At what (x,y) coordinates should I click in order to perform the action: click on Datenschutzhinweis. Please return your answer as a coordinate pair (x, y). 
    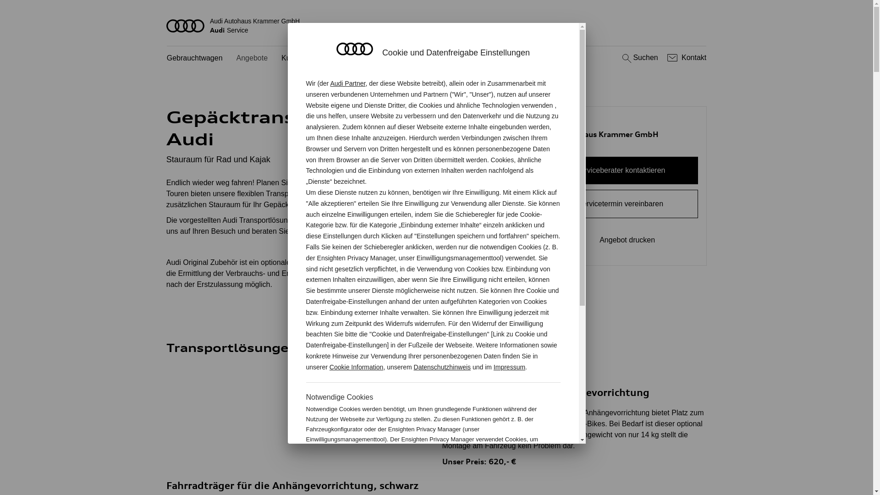
    Looking at the image, I should click on (443, 367).